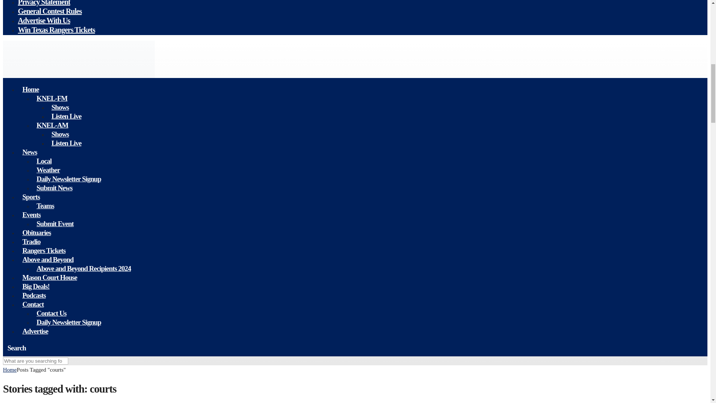  Describe the element at coordinates (35, 361) in the screenshot. I see `Search for:` at that location.